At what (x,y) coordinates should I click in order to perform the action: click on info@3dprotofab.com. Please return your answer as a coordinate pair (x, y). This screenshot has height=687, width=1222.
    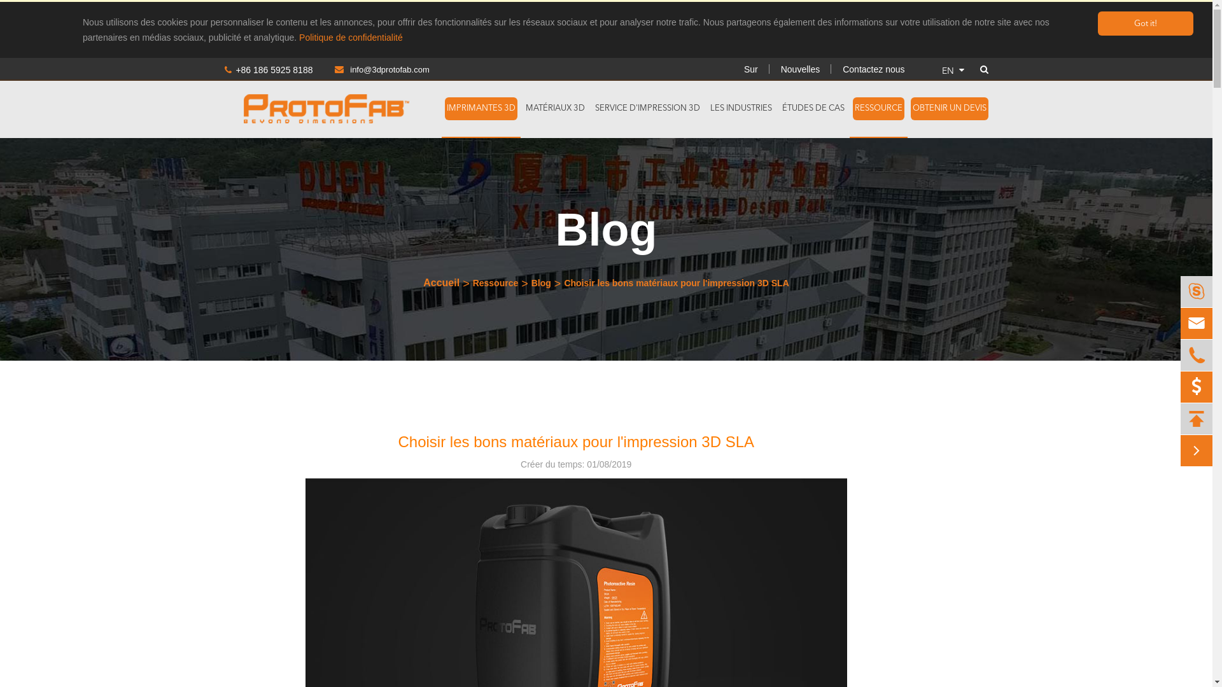
    Looking at the image, I should click on (372, 70).